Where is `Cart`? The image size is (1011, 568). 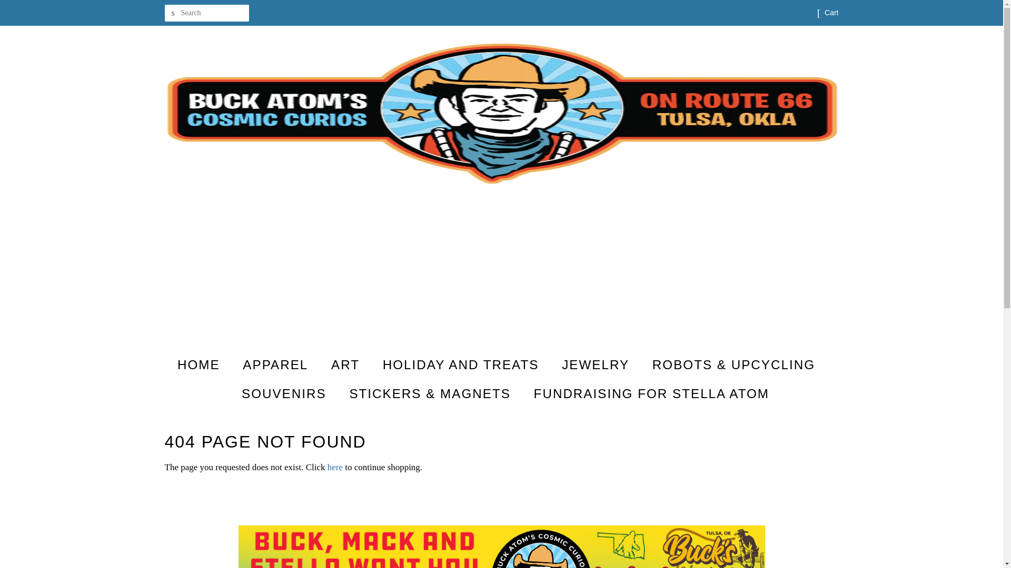
Cart is located at coordinates (831, 13).